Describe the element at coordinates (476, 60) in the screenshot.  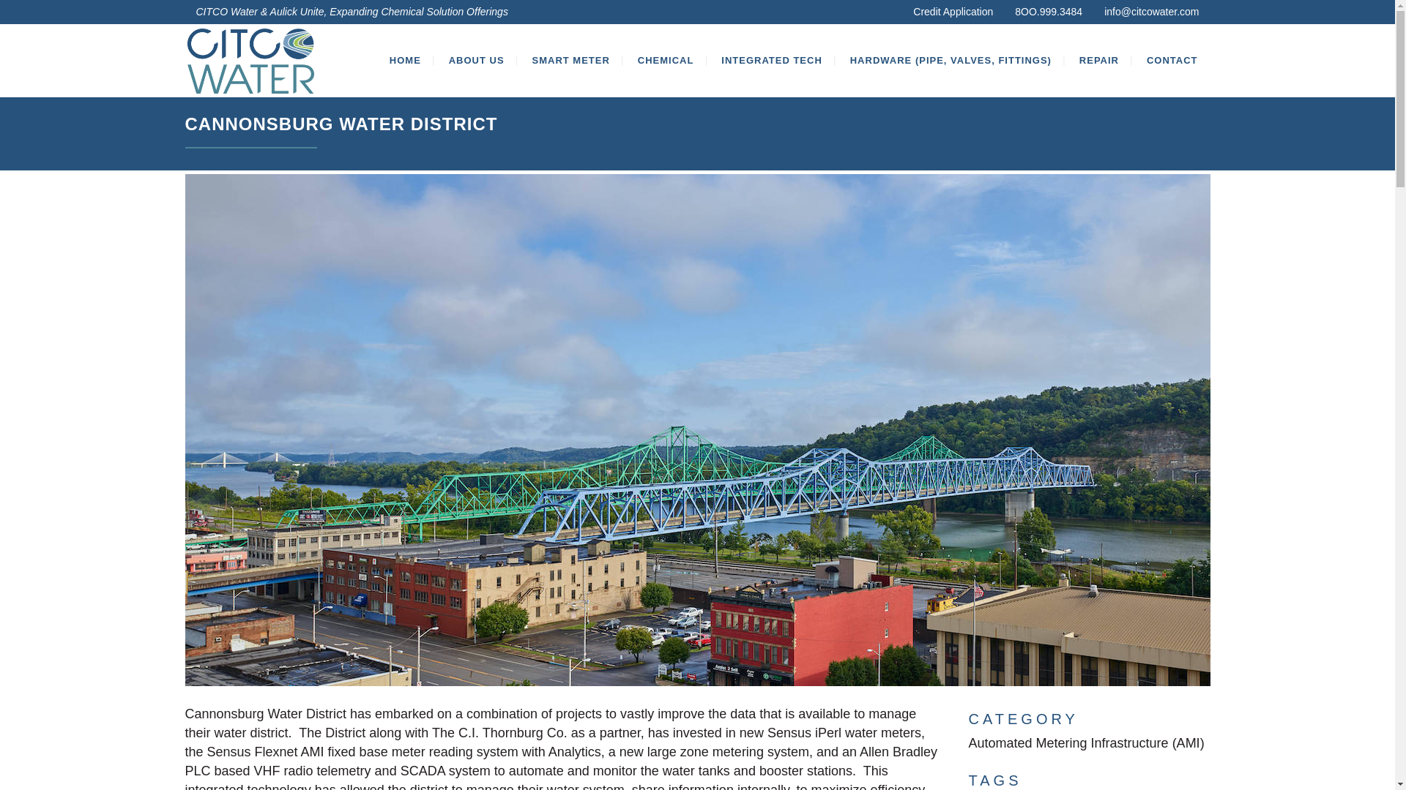
I see `ABOUT US` at that location.